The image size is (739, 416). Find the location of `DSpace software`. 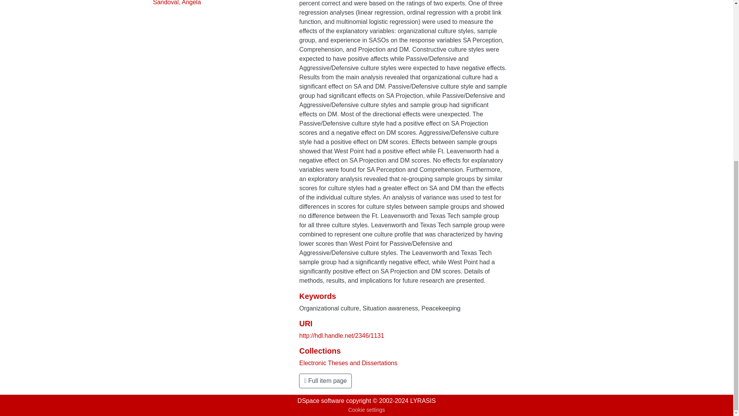

DSpace software is located at coordinates (321, 401).